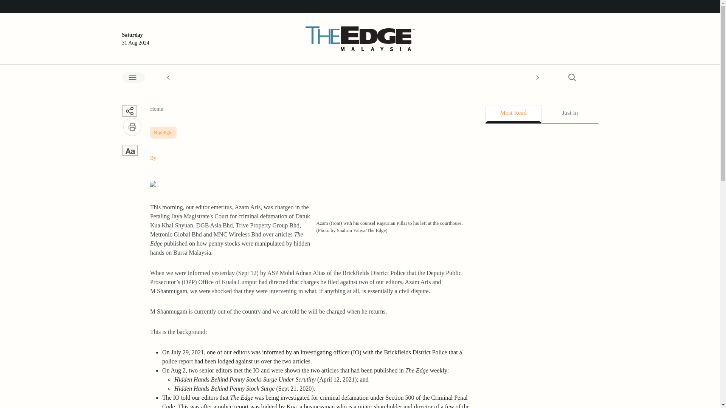 This screenshot has width=726, height=408. I want to click on Highlight, so click(163, 131).